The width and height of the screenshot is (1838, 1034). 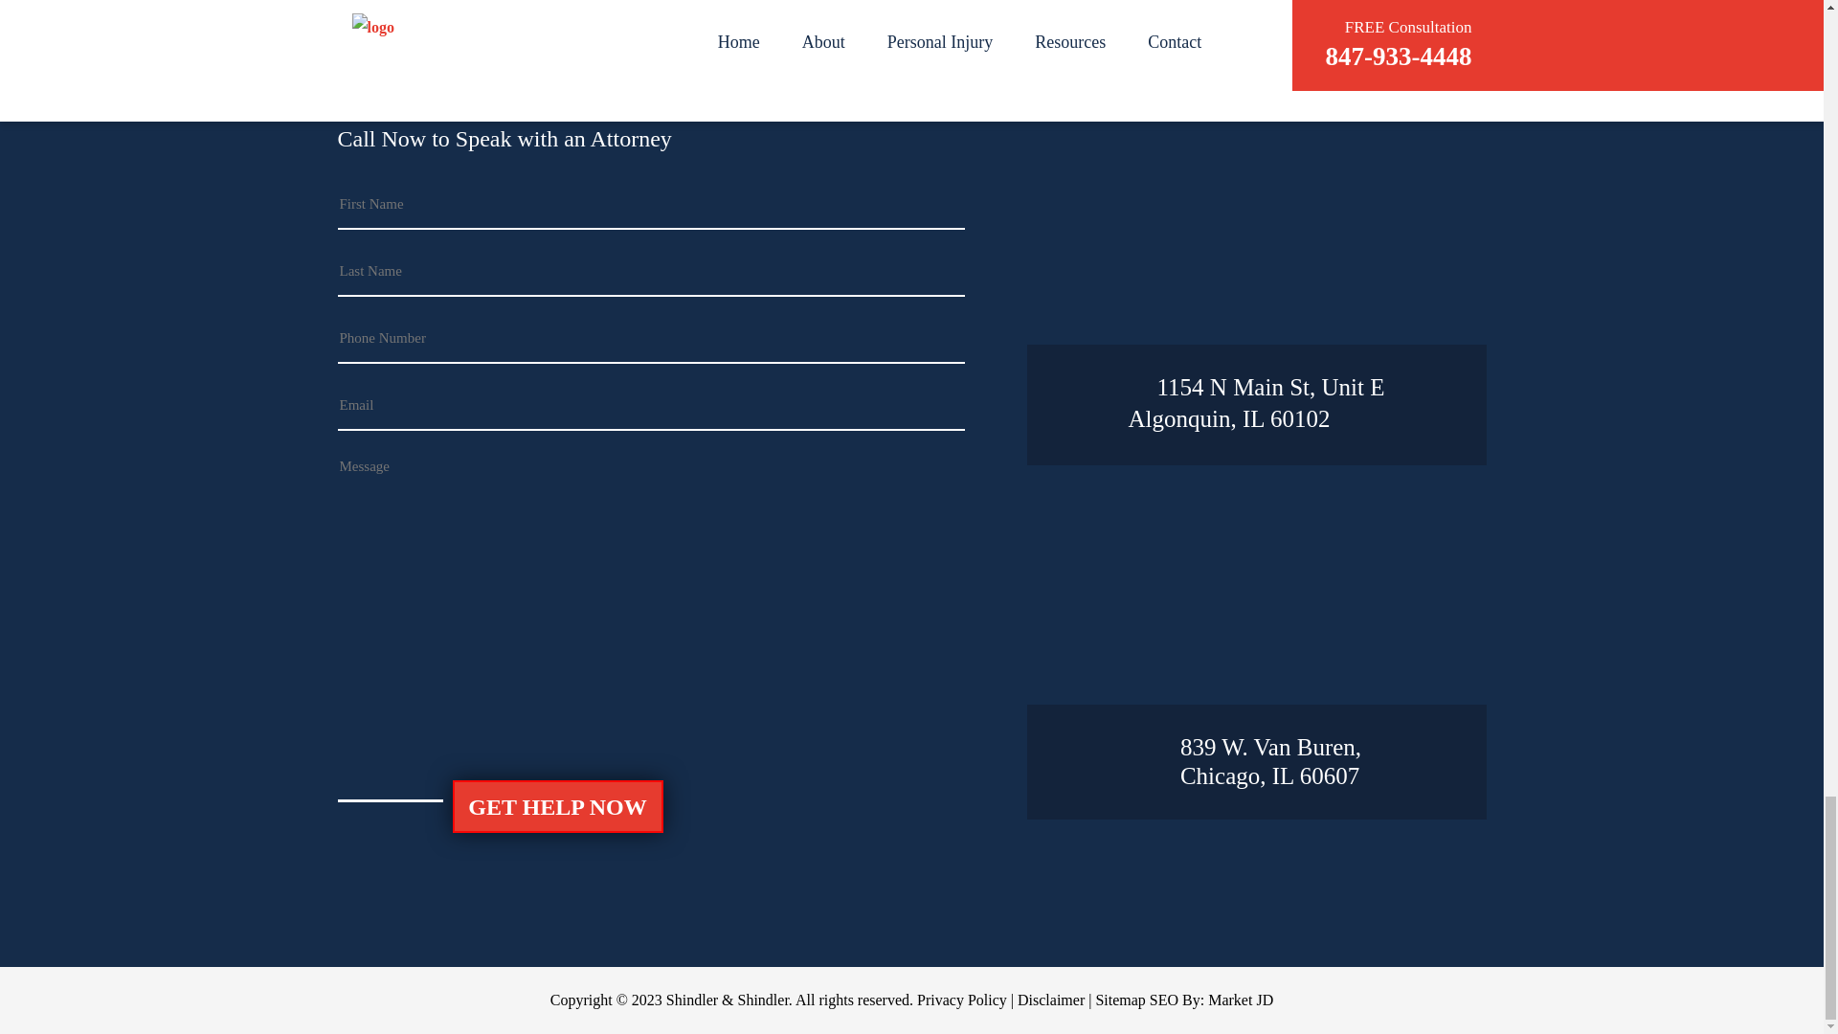 What do you see at coordinates (557, 806) in the screenshot?
I see `Get Help Now` at bounding box center [557, 806].